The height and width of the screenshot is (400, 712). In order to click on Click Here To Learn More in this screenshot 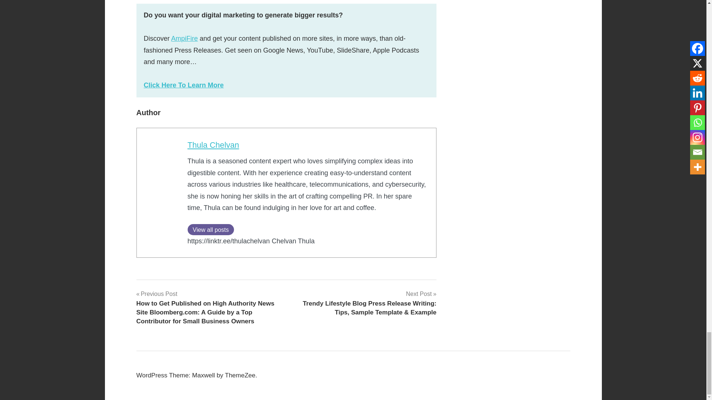, I will do `click(184, 85)`.